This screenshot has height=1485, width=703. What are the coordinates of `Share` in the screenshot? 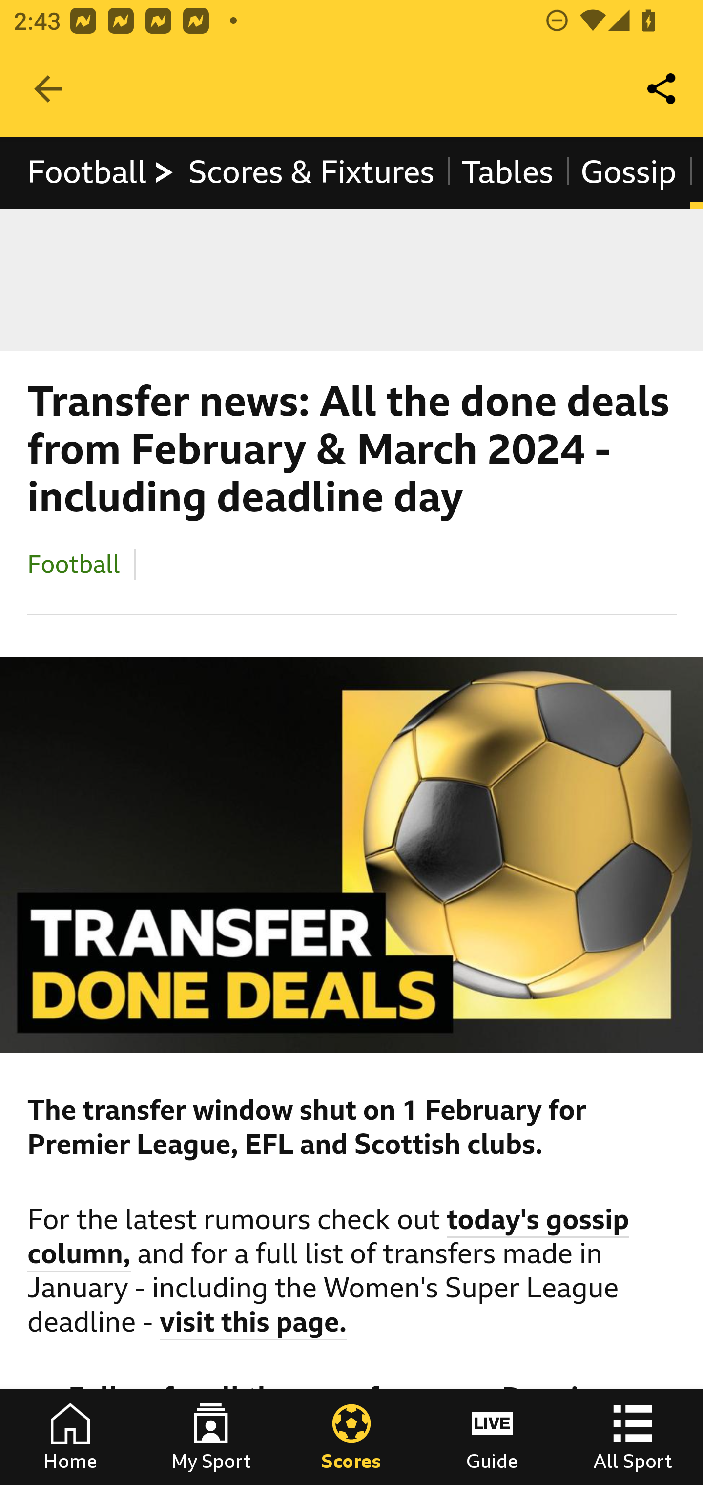 It's located at (662, 89).